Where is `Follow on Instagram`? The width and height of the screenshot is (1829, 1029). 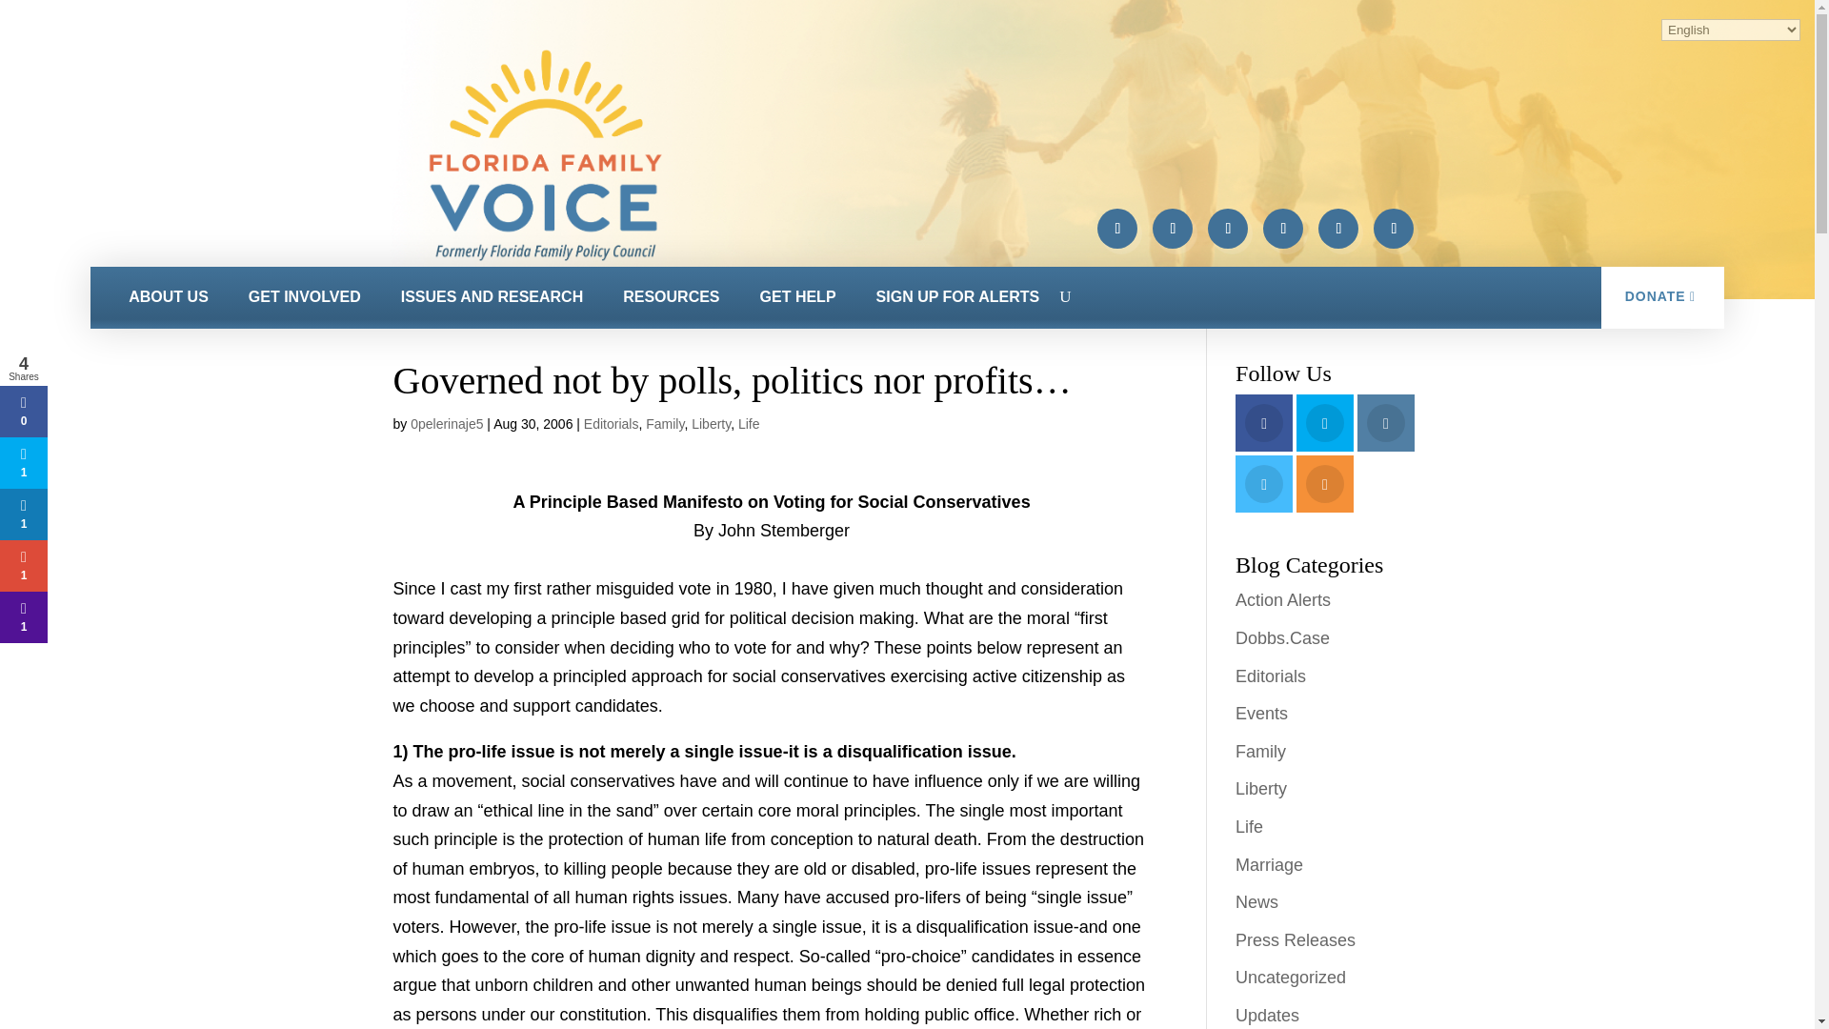
Follow on Instagram is located at coordinates (1227, 229).